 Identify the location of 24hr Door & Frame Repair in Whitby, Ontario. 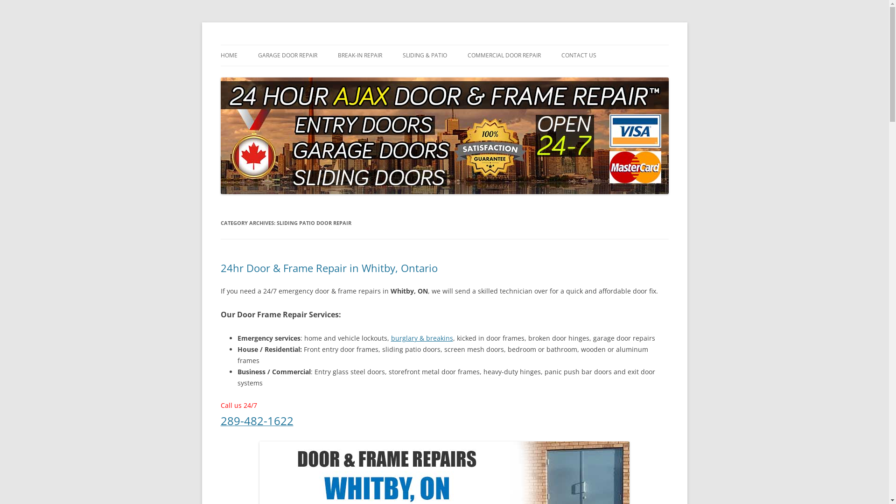
(329, 268).